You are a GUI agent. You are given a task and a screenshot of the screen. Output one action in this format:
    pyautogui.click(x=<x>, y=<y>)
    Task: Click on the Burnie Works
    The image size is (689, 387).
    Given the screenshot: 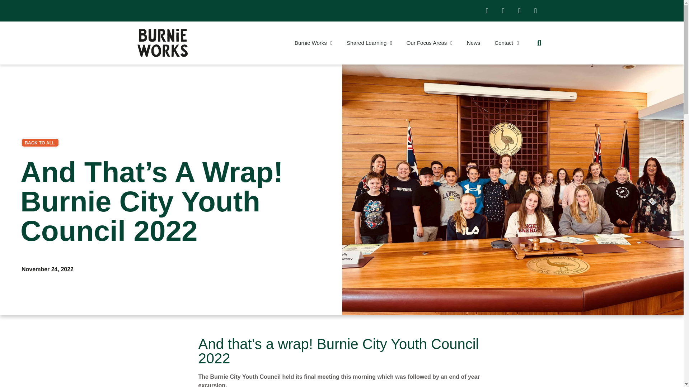 What is the action you would take?
    pyautogui.click(x=313, y=43)
    